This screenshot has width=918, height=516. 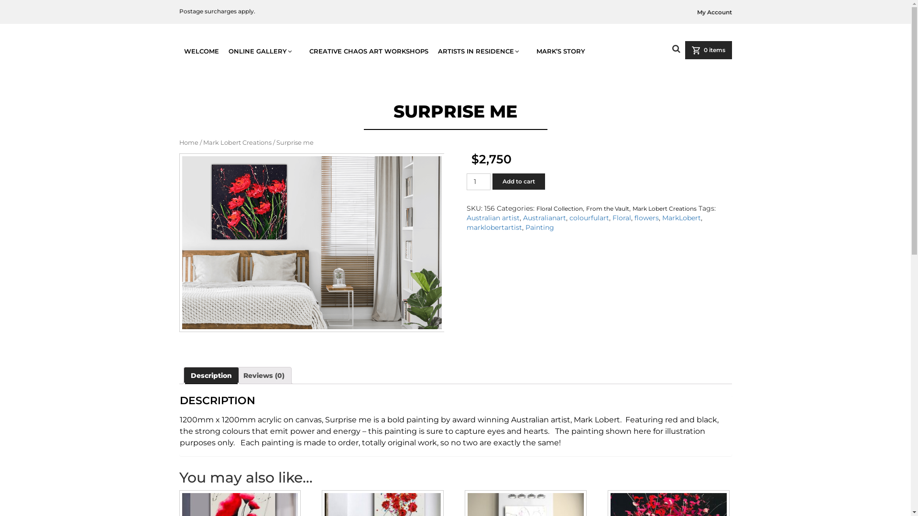 What do you see at coordinates (188, 142) in the screenshot?
I see `Home` at bounding box center [188, 142].